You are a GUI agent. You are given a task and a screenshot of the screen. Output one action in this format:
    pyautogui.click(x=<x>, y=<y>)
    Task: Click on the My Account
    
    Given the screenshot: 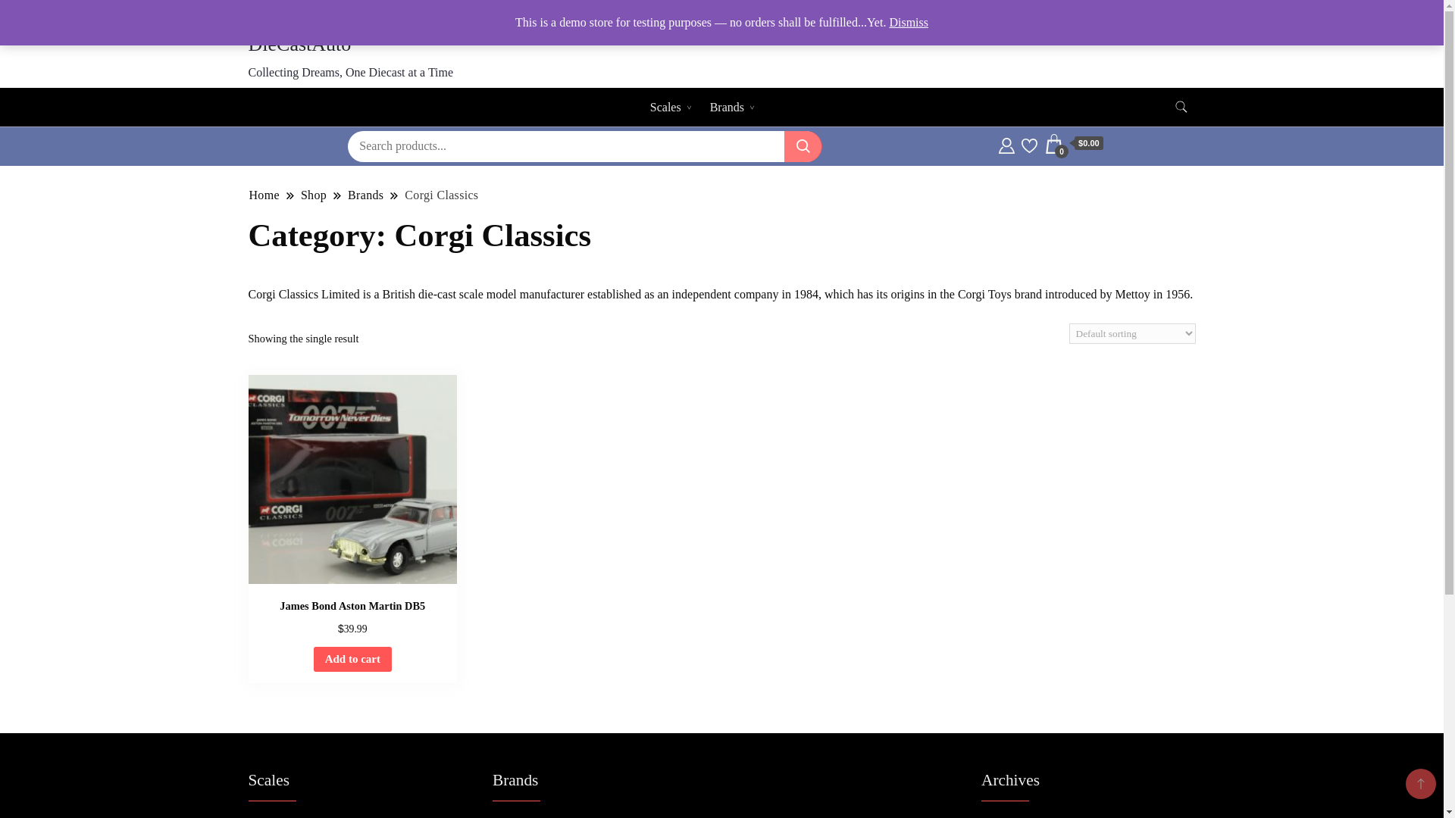 What is the action you would take?
    pyautogui.click(x=1006, y=144)
    